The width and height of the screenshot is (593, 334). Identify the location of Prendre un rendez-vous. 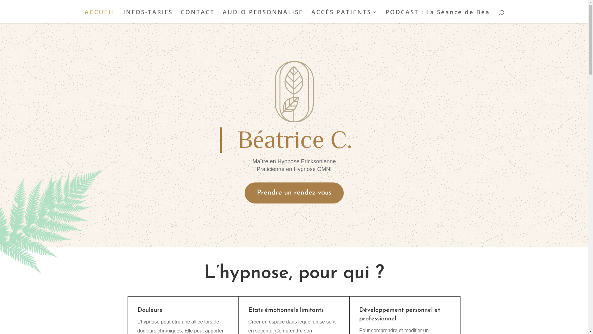
(294, 193).